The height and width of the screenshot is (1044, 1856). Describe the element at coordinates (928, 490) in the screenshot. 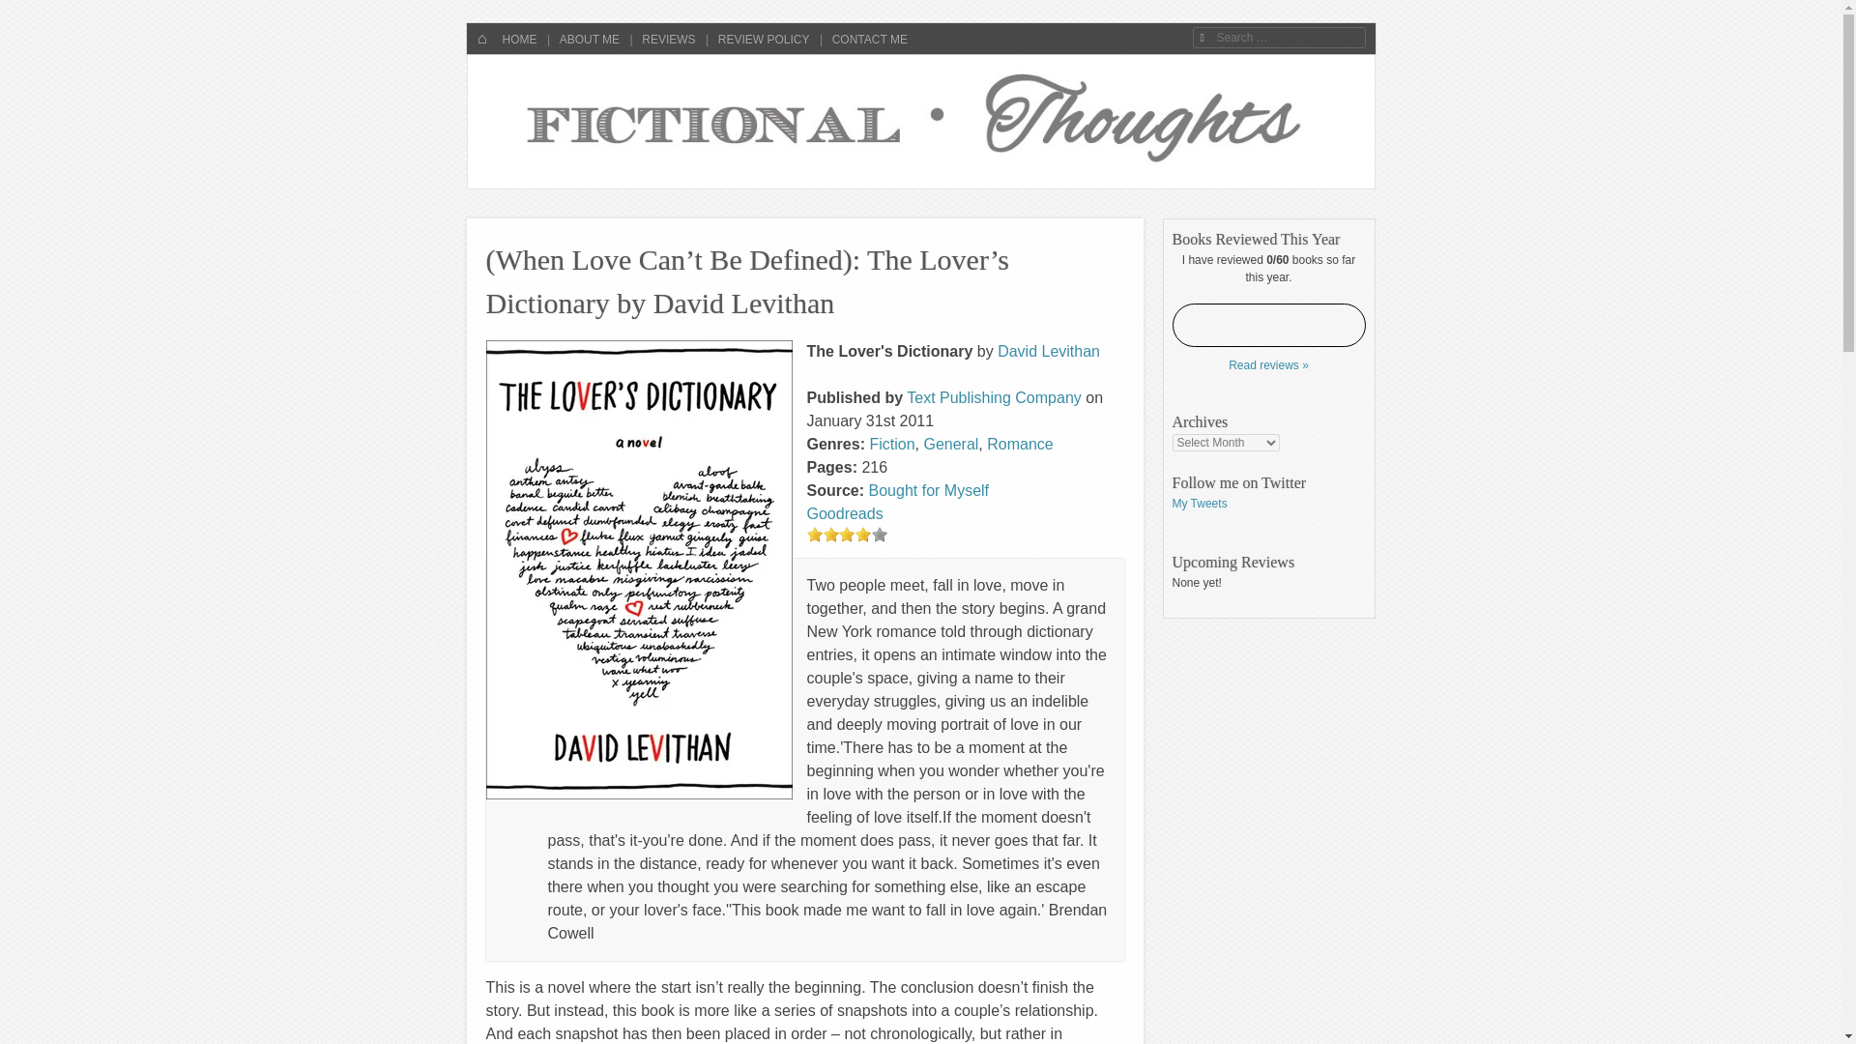

I see `Bought for Myself` at that location.